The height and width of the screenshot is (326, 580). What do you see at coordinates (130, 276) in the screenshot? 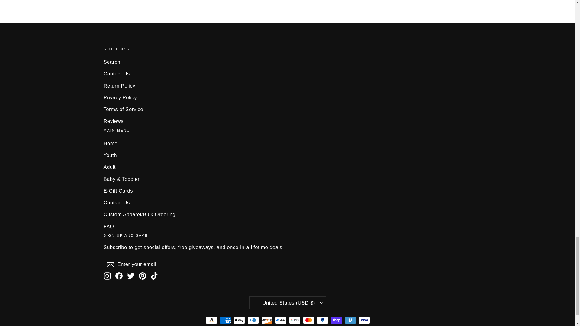
I see `twitter` at bounding box center [130, 276].